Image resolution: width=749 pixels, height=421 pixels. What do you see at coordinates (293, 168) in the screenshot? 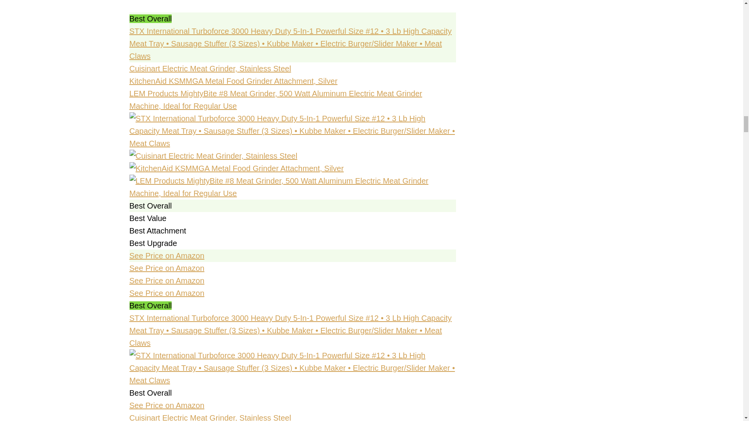
I see `KitchenAid KSMMGA Metal Food Grinder Attachment, Silver` at bounding box center [293, 168].